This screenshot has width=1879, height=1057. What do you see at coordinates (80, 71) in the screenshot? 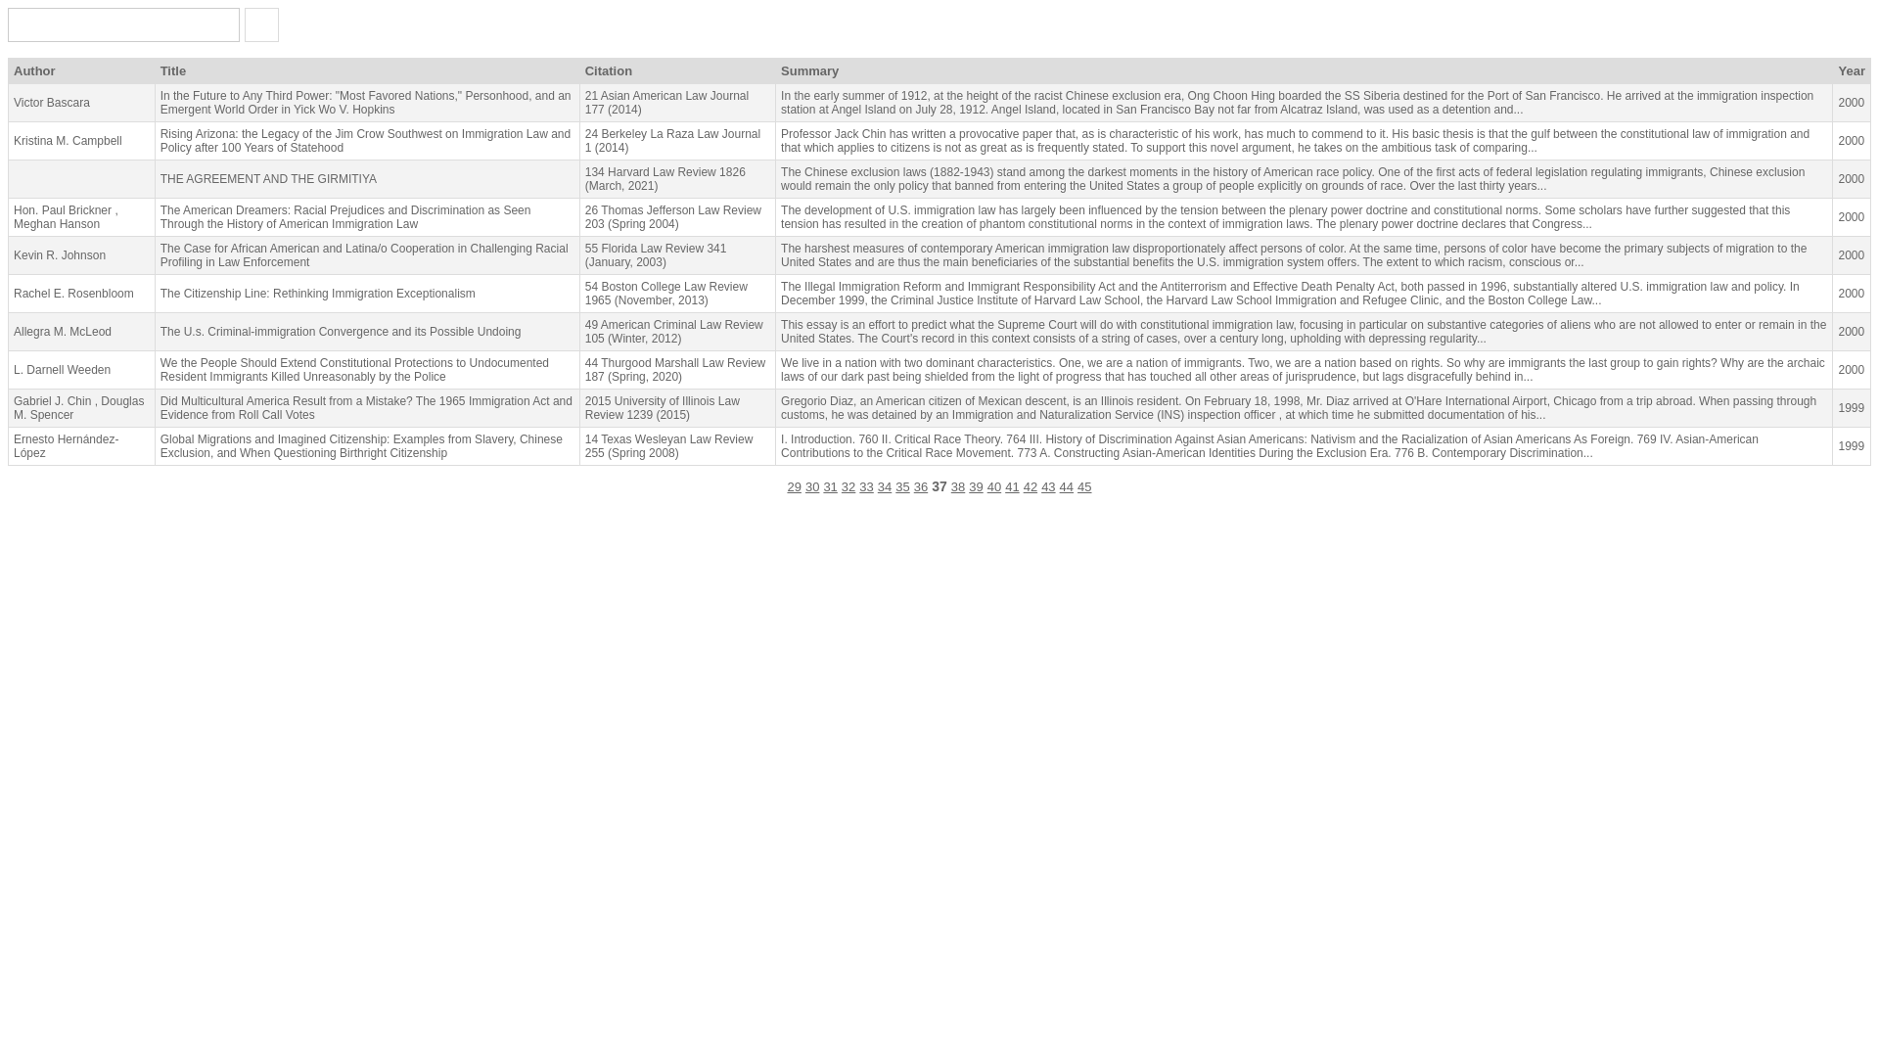
I see `Click to sort by Author` at bounding box center [80, 71].